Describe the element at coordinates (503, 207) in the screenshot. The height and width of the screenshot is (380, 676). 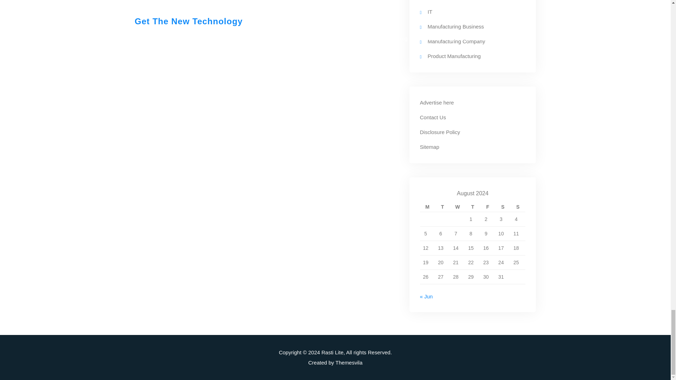
I see `Saturday` at that location.